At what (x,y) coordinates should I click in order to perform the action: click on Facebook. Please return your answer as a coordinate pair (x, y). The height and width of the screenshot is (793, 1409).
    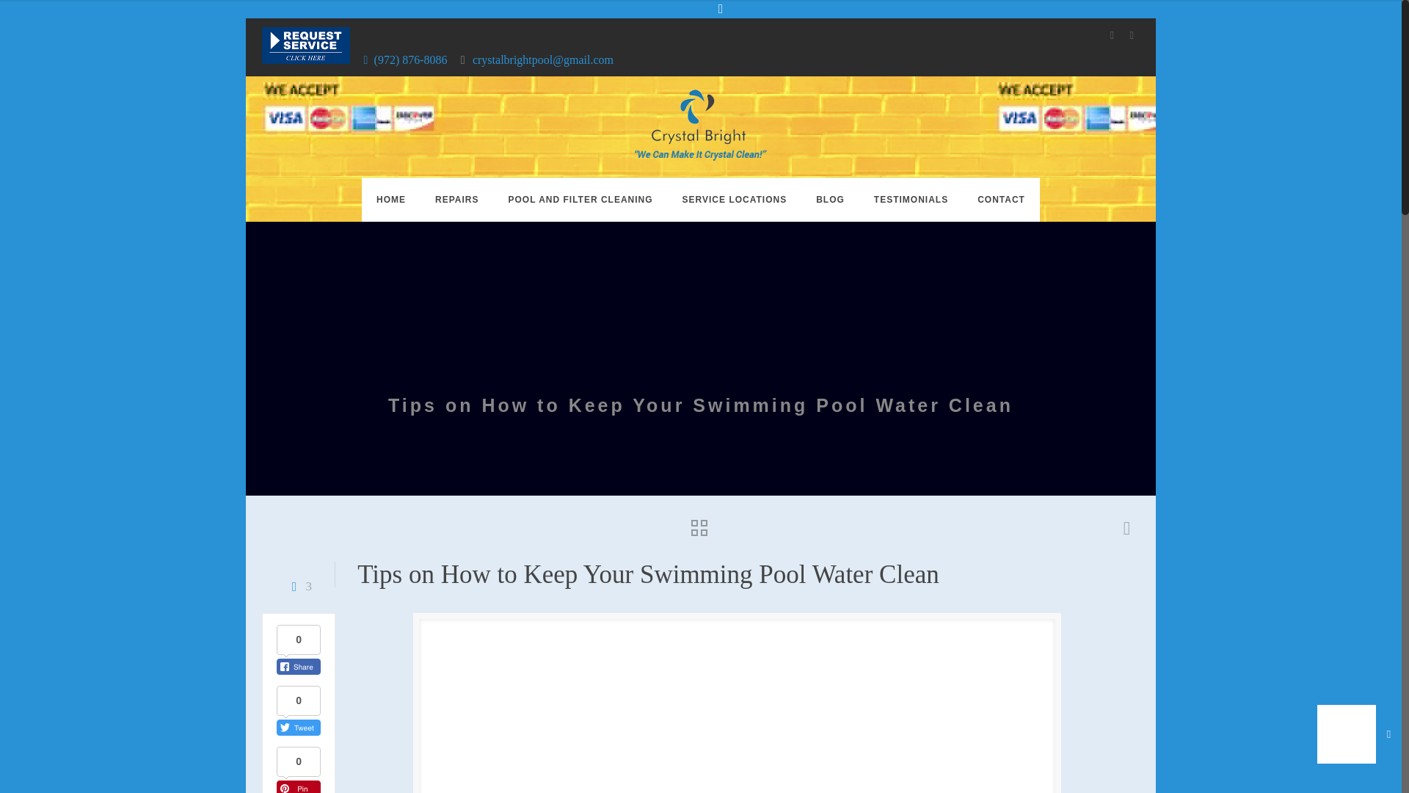
    Looking at the image, I should click on (1113, 35).